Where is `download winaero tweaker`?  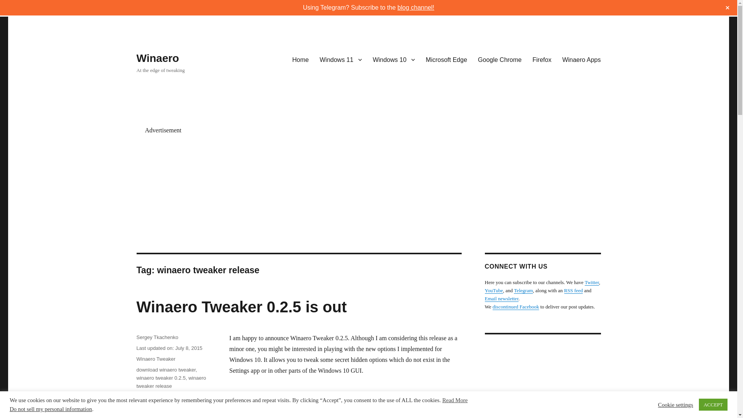 download winaero tweaker is located at coordinates (166, 370).